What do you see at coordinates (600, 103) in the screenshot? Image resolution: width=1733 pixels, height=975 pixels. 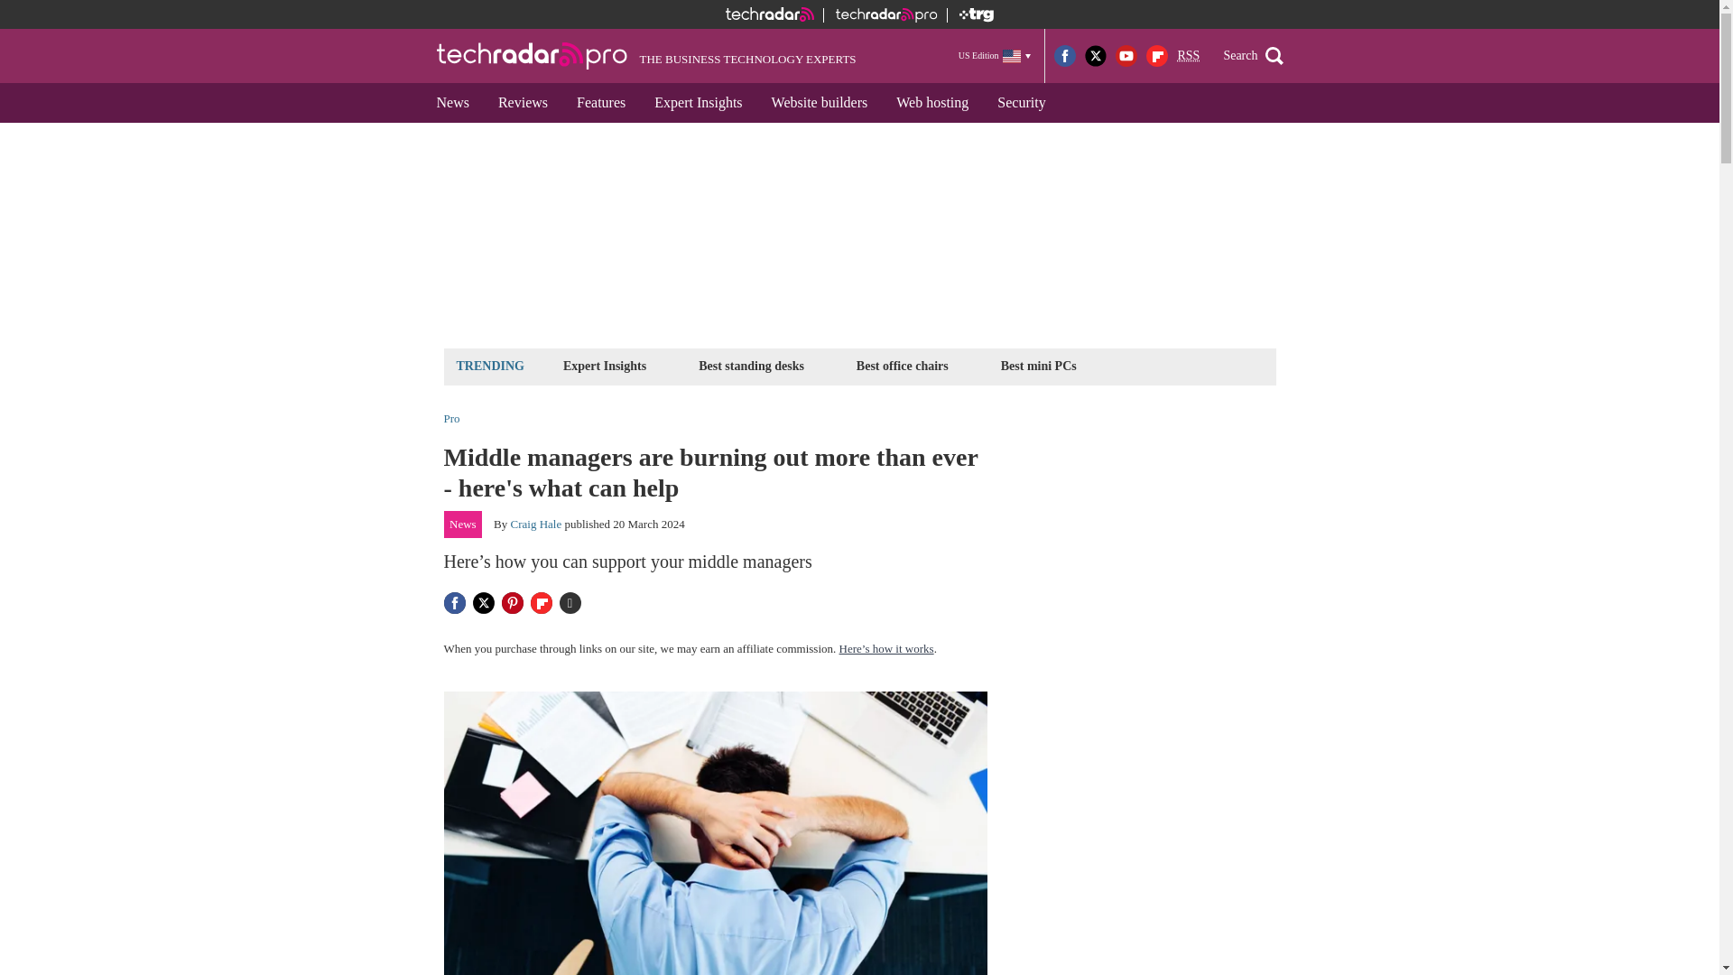 I see `Features` at bounding box center [600, 103].